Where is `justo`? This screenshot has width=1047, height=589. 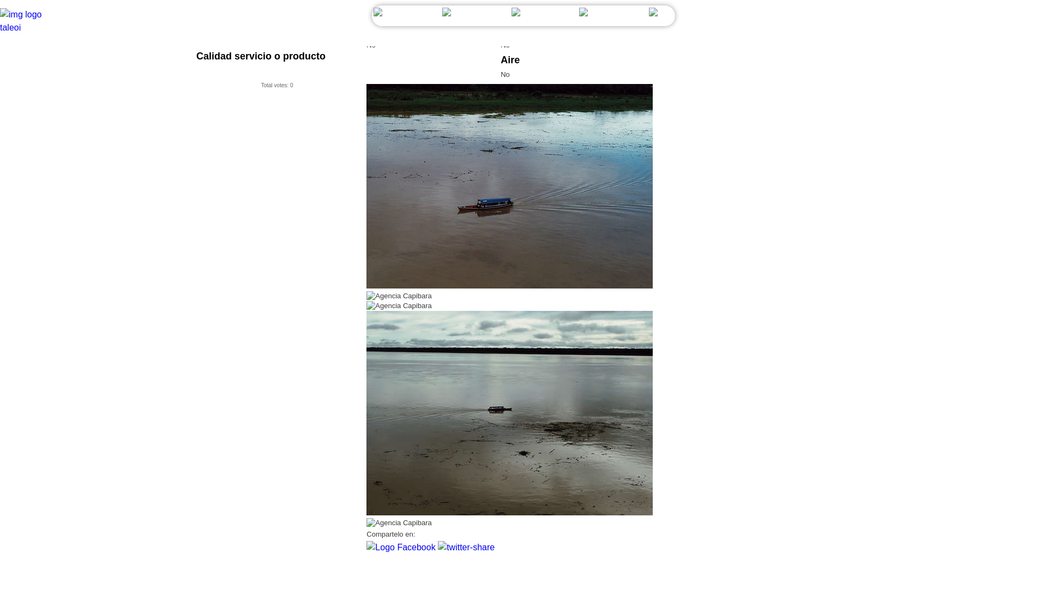 justo is located at coordinates (241, 39).